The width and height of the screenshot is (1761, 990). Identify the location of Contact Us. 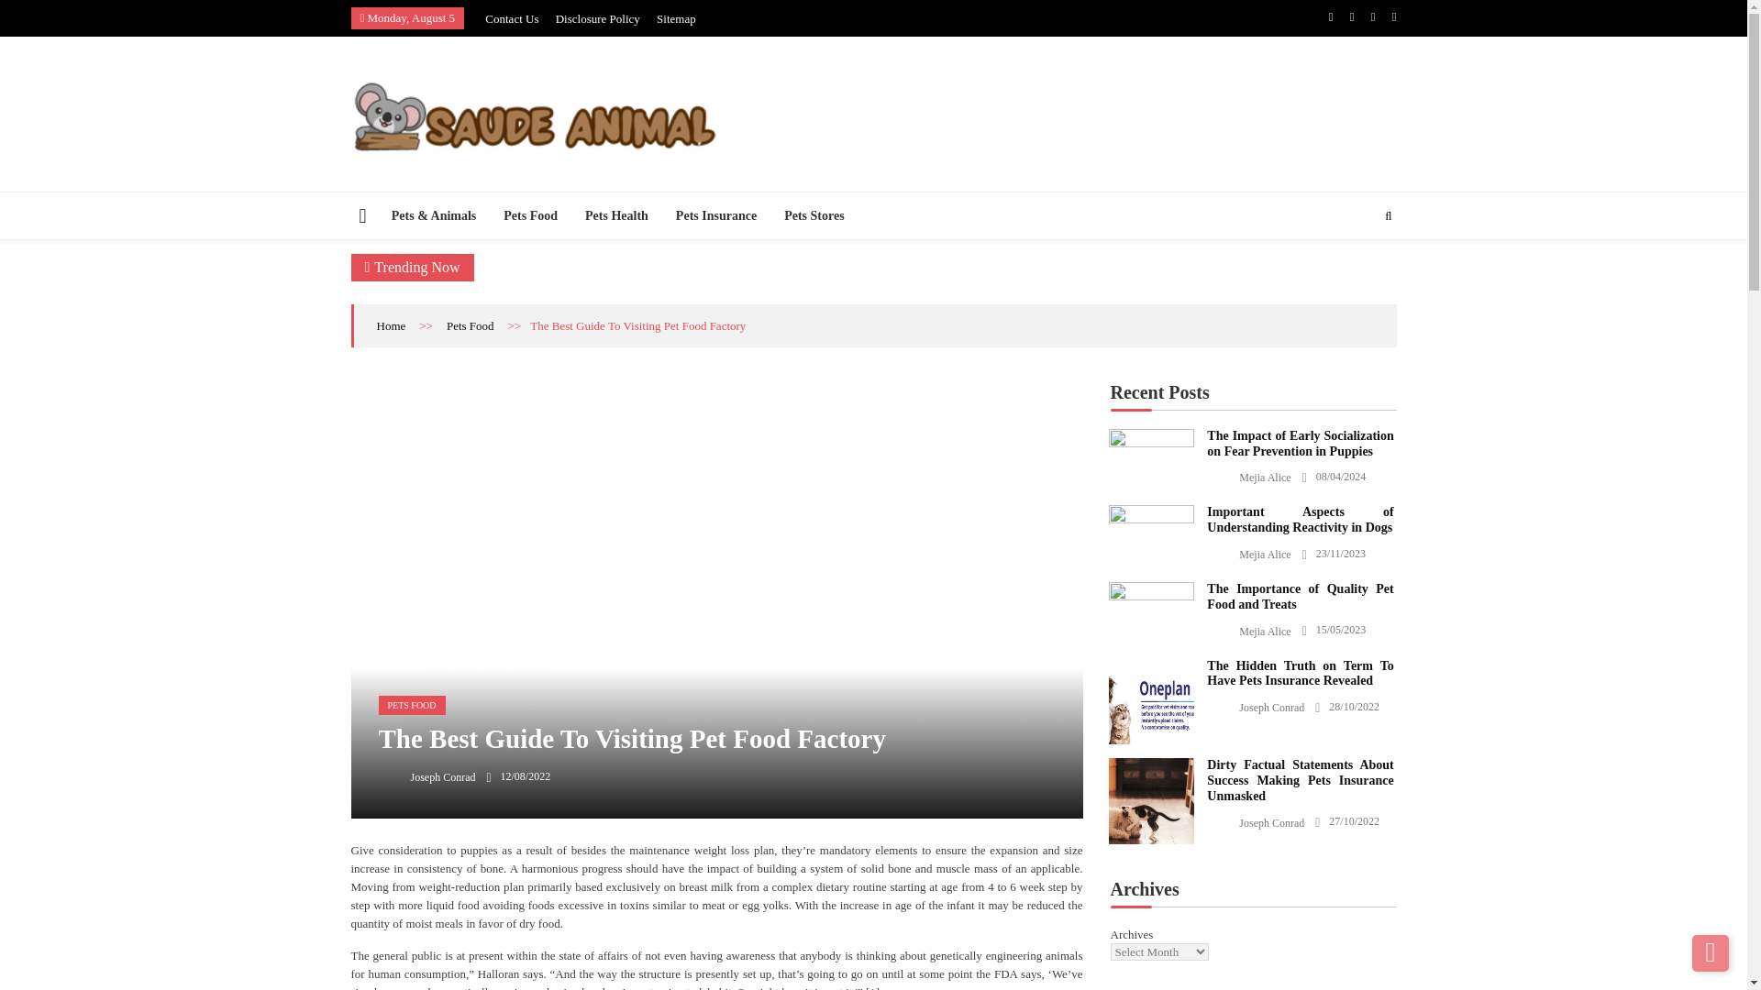
(512, 18).